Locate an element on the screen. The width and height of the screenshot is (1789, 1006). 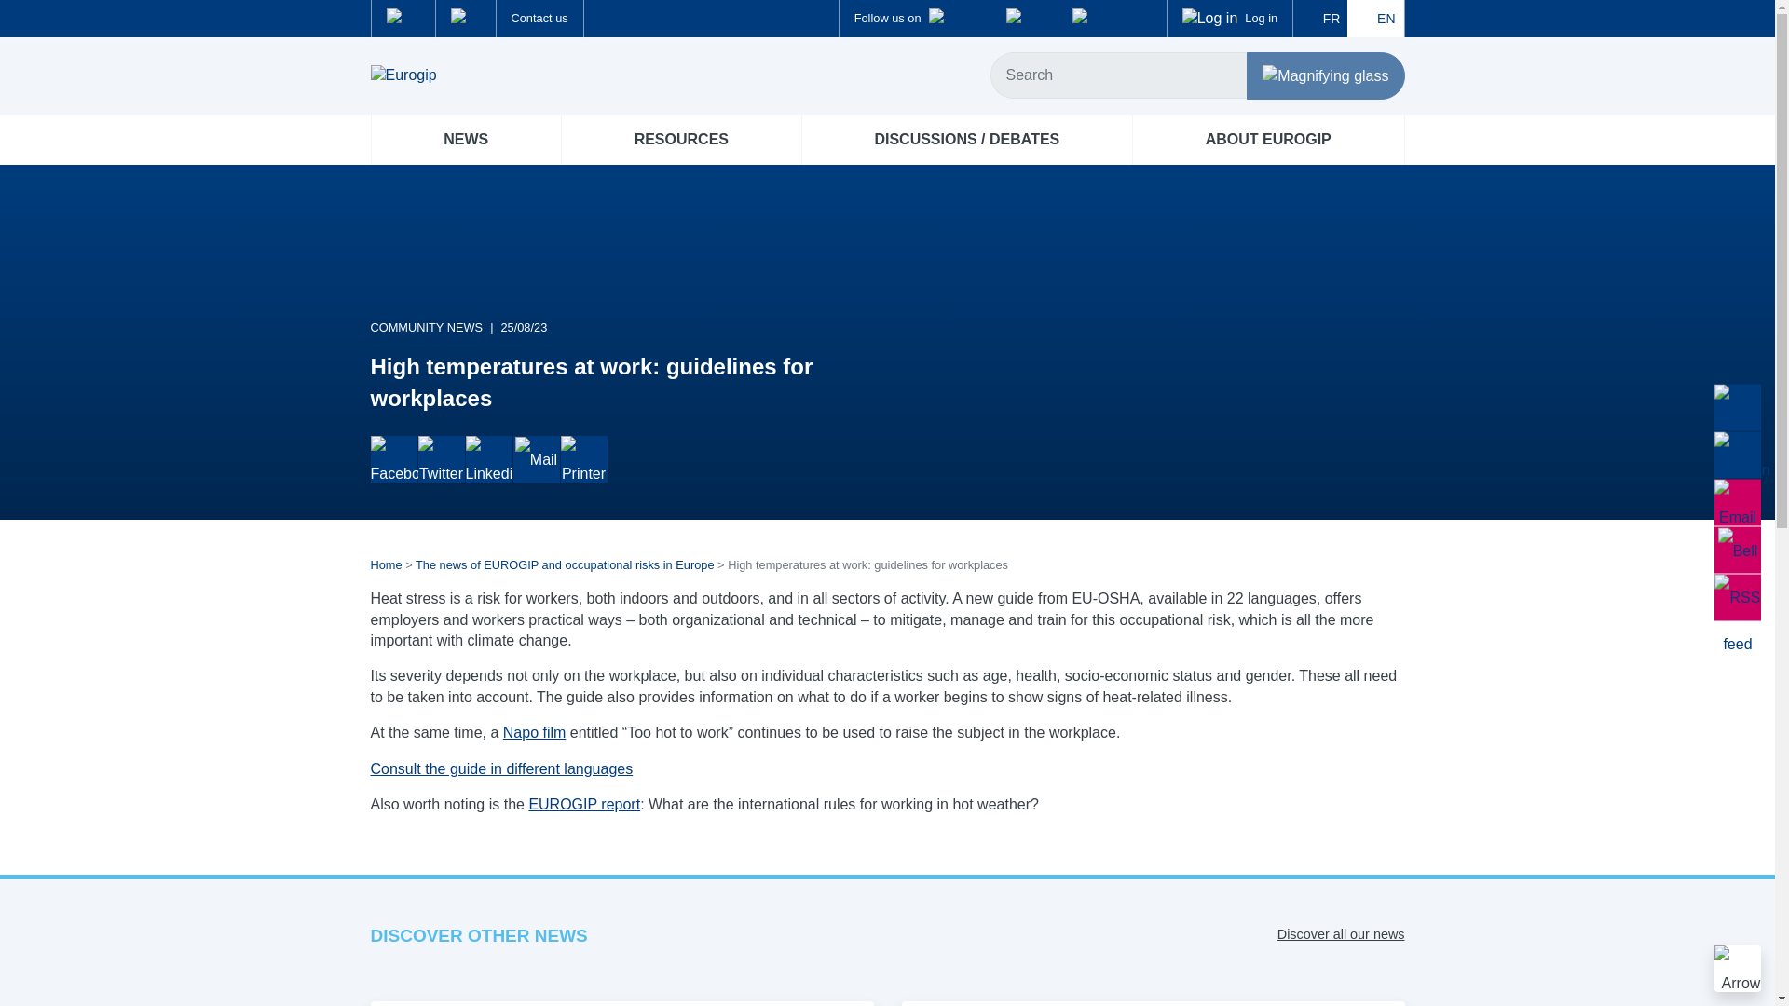
Contact us is located at coordinates (540, 19).